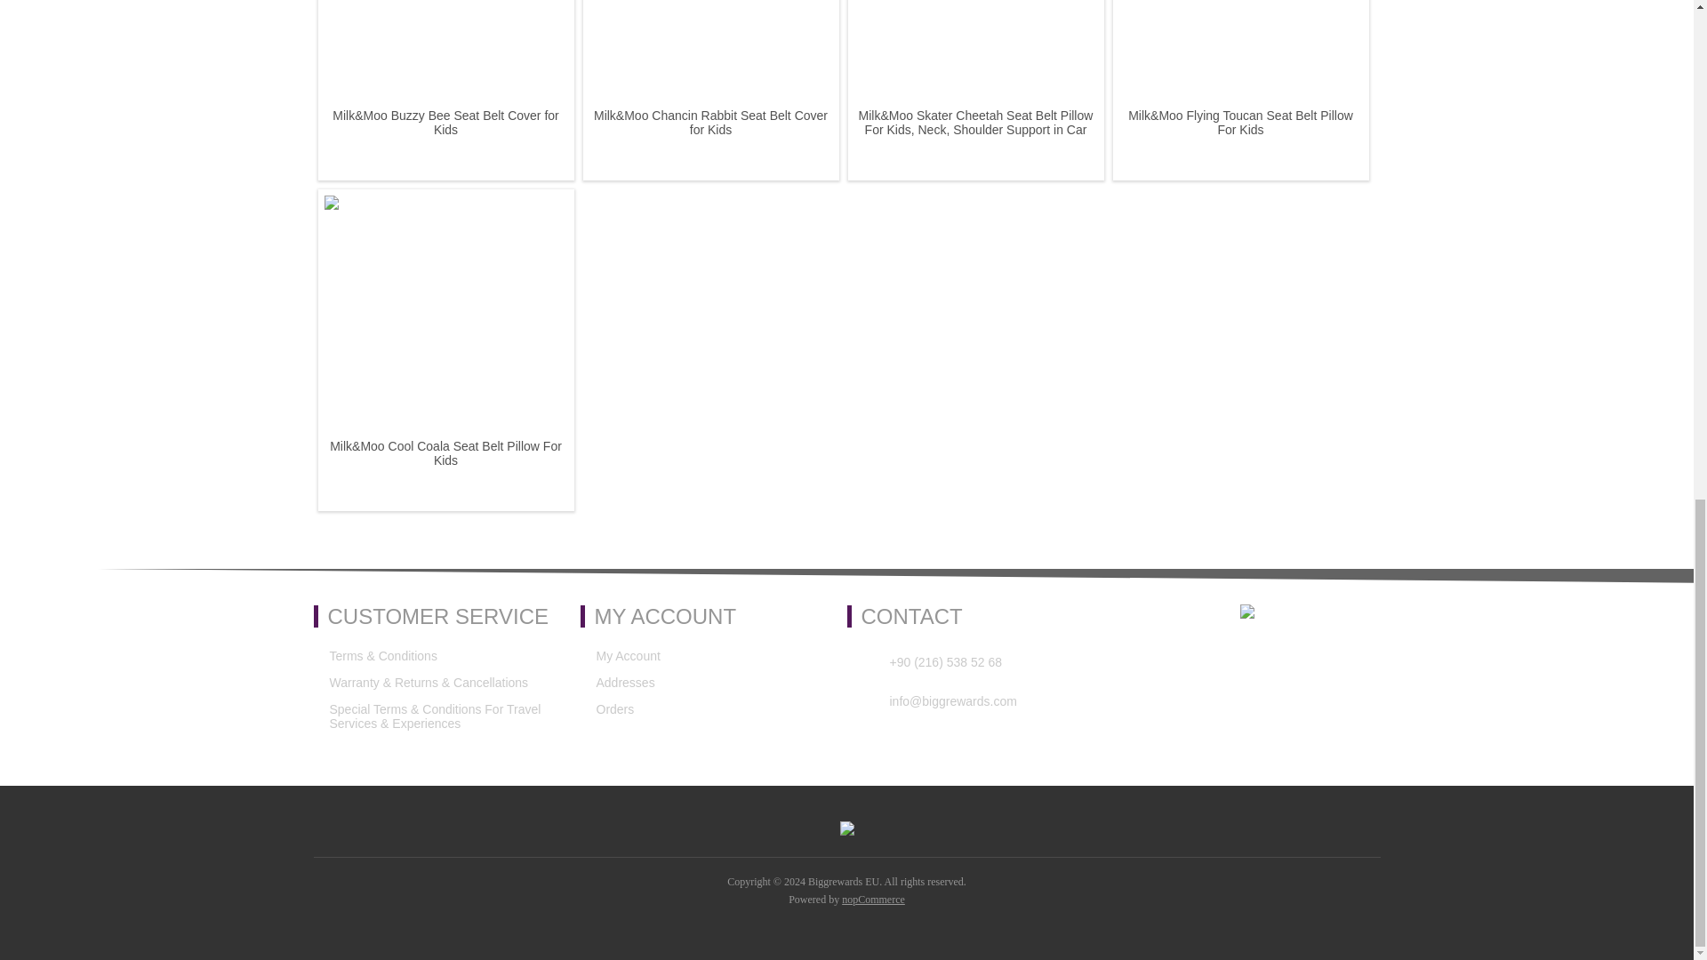 Image resolution: width=1707 pixels, height=960 pixels. I want to click on media.product.imagelinktitleformat, so click(445, 54).